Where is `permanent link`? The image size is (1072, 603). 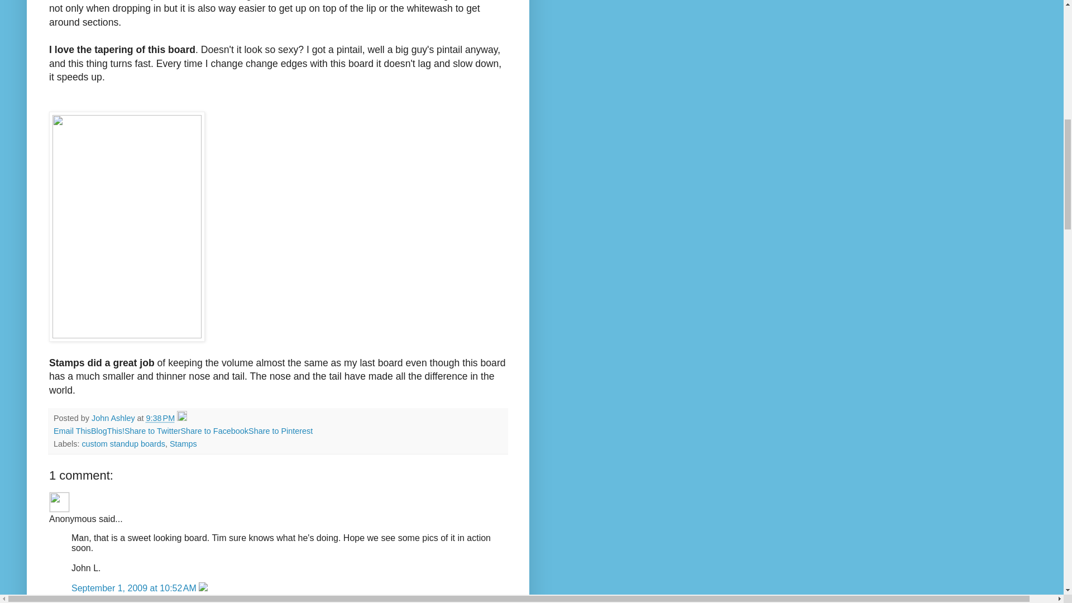
permanent link is located at coordinates (161, 418).